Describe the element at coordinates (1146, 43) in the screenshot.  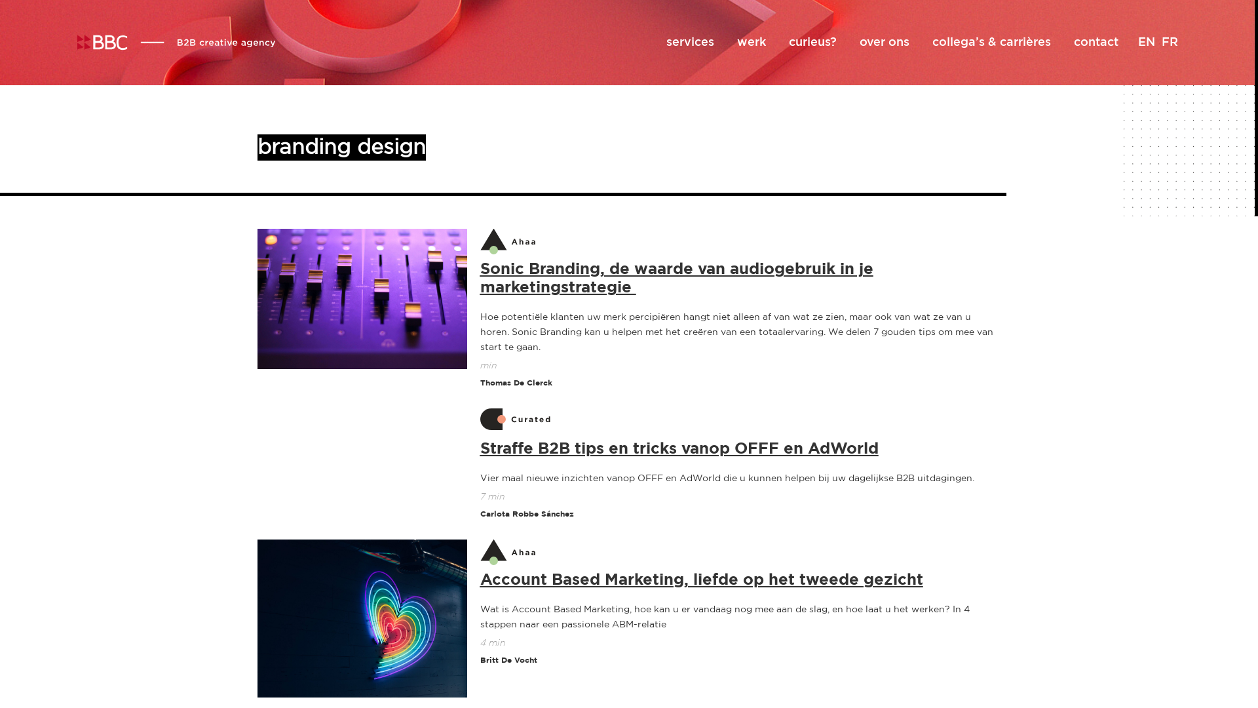
I see `EN` at that location.